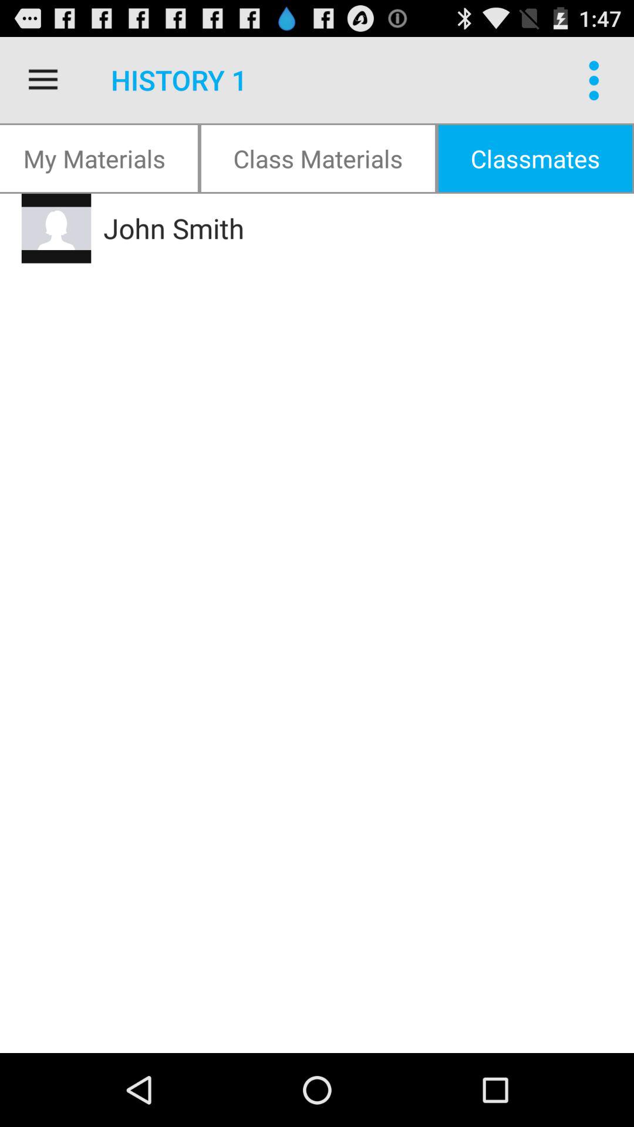 This screenshot has height=1127, width=634. Describe the element at coordinates (100, 158) in the screenshot. I see `open my materials icon` at that location.